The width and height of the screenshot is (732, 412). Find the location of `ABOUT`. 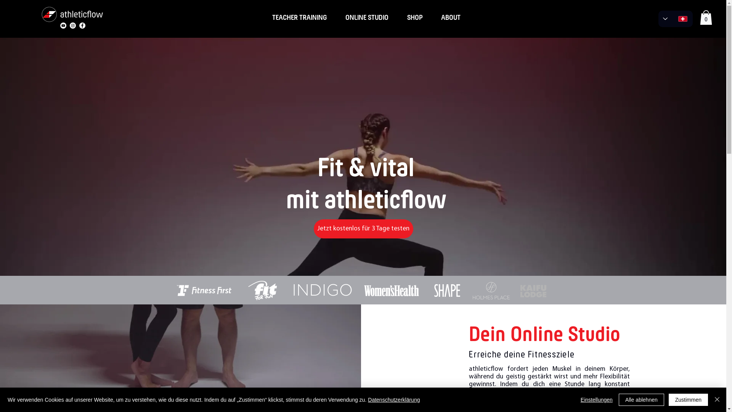

ABOUT is located at coordinates (451, 18).